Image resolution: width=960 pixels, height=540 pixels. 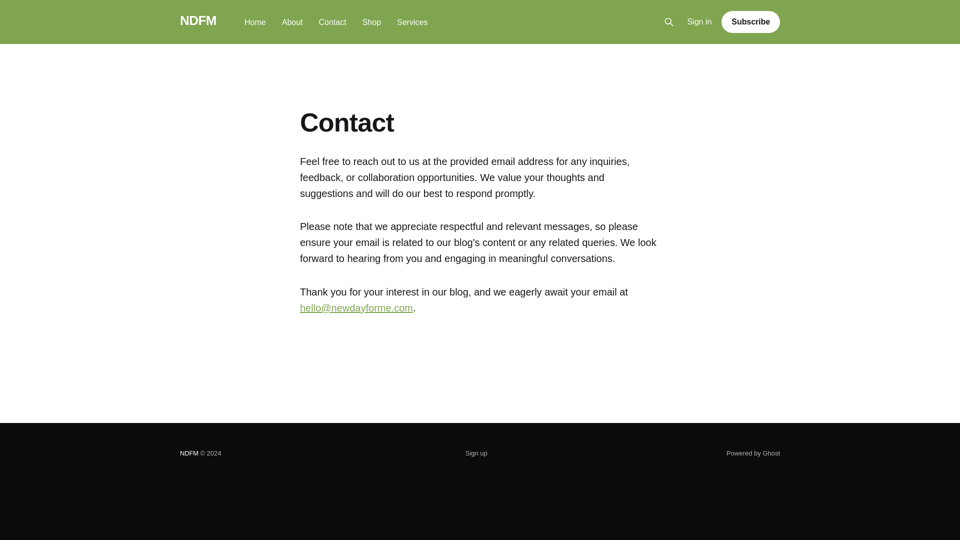 What do you see at coordinates (476, 453) in the screenshot?
I see `Sign up` at bounding box center [476, 453].